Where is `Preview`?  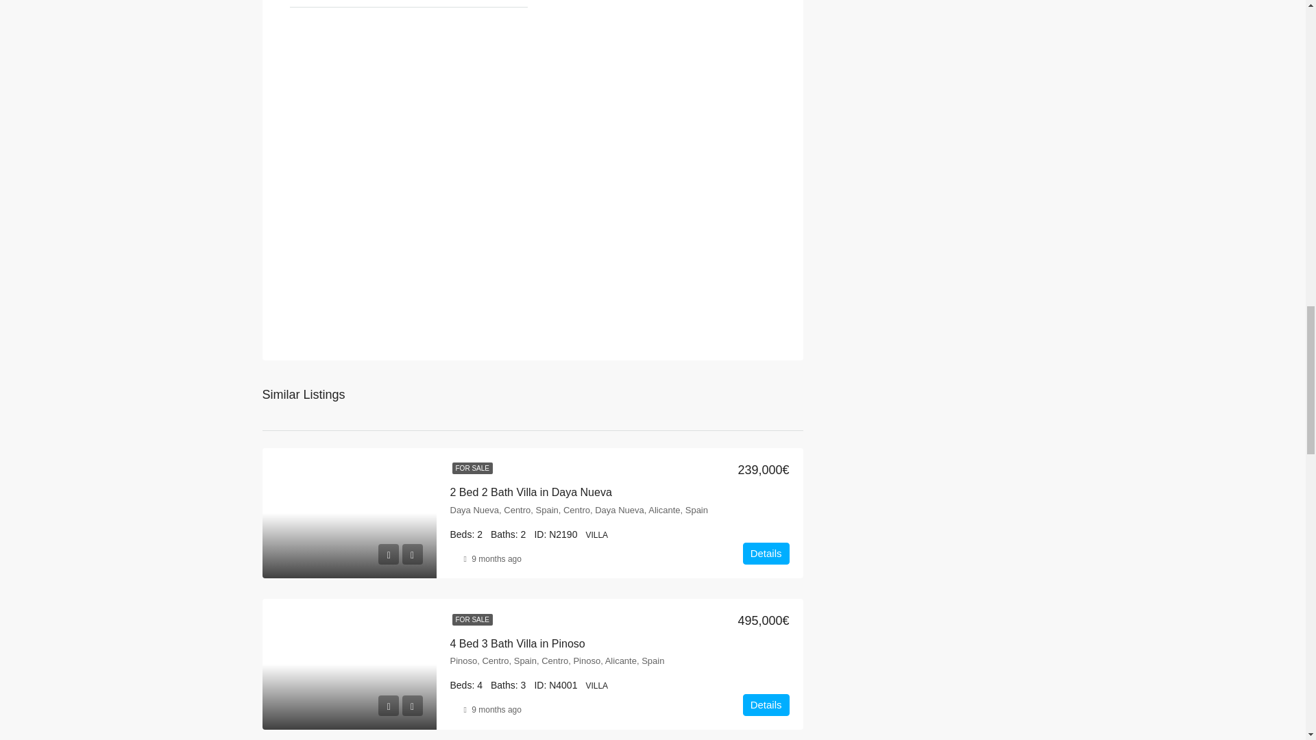 Preview is located at coordinates (388, 706).